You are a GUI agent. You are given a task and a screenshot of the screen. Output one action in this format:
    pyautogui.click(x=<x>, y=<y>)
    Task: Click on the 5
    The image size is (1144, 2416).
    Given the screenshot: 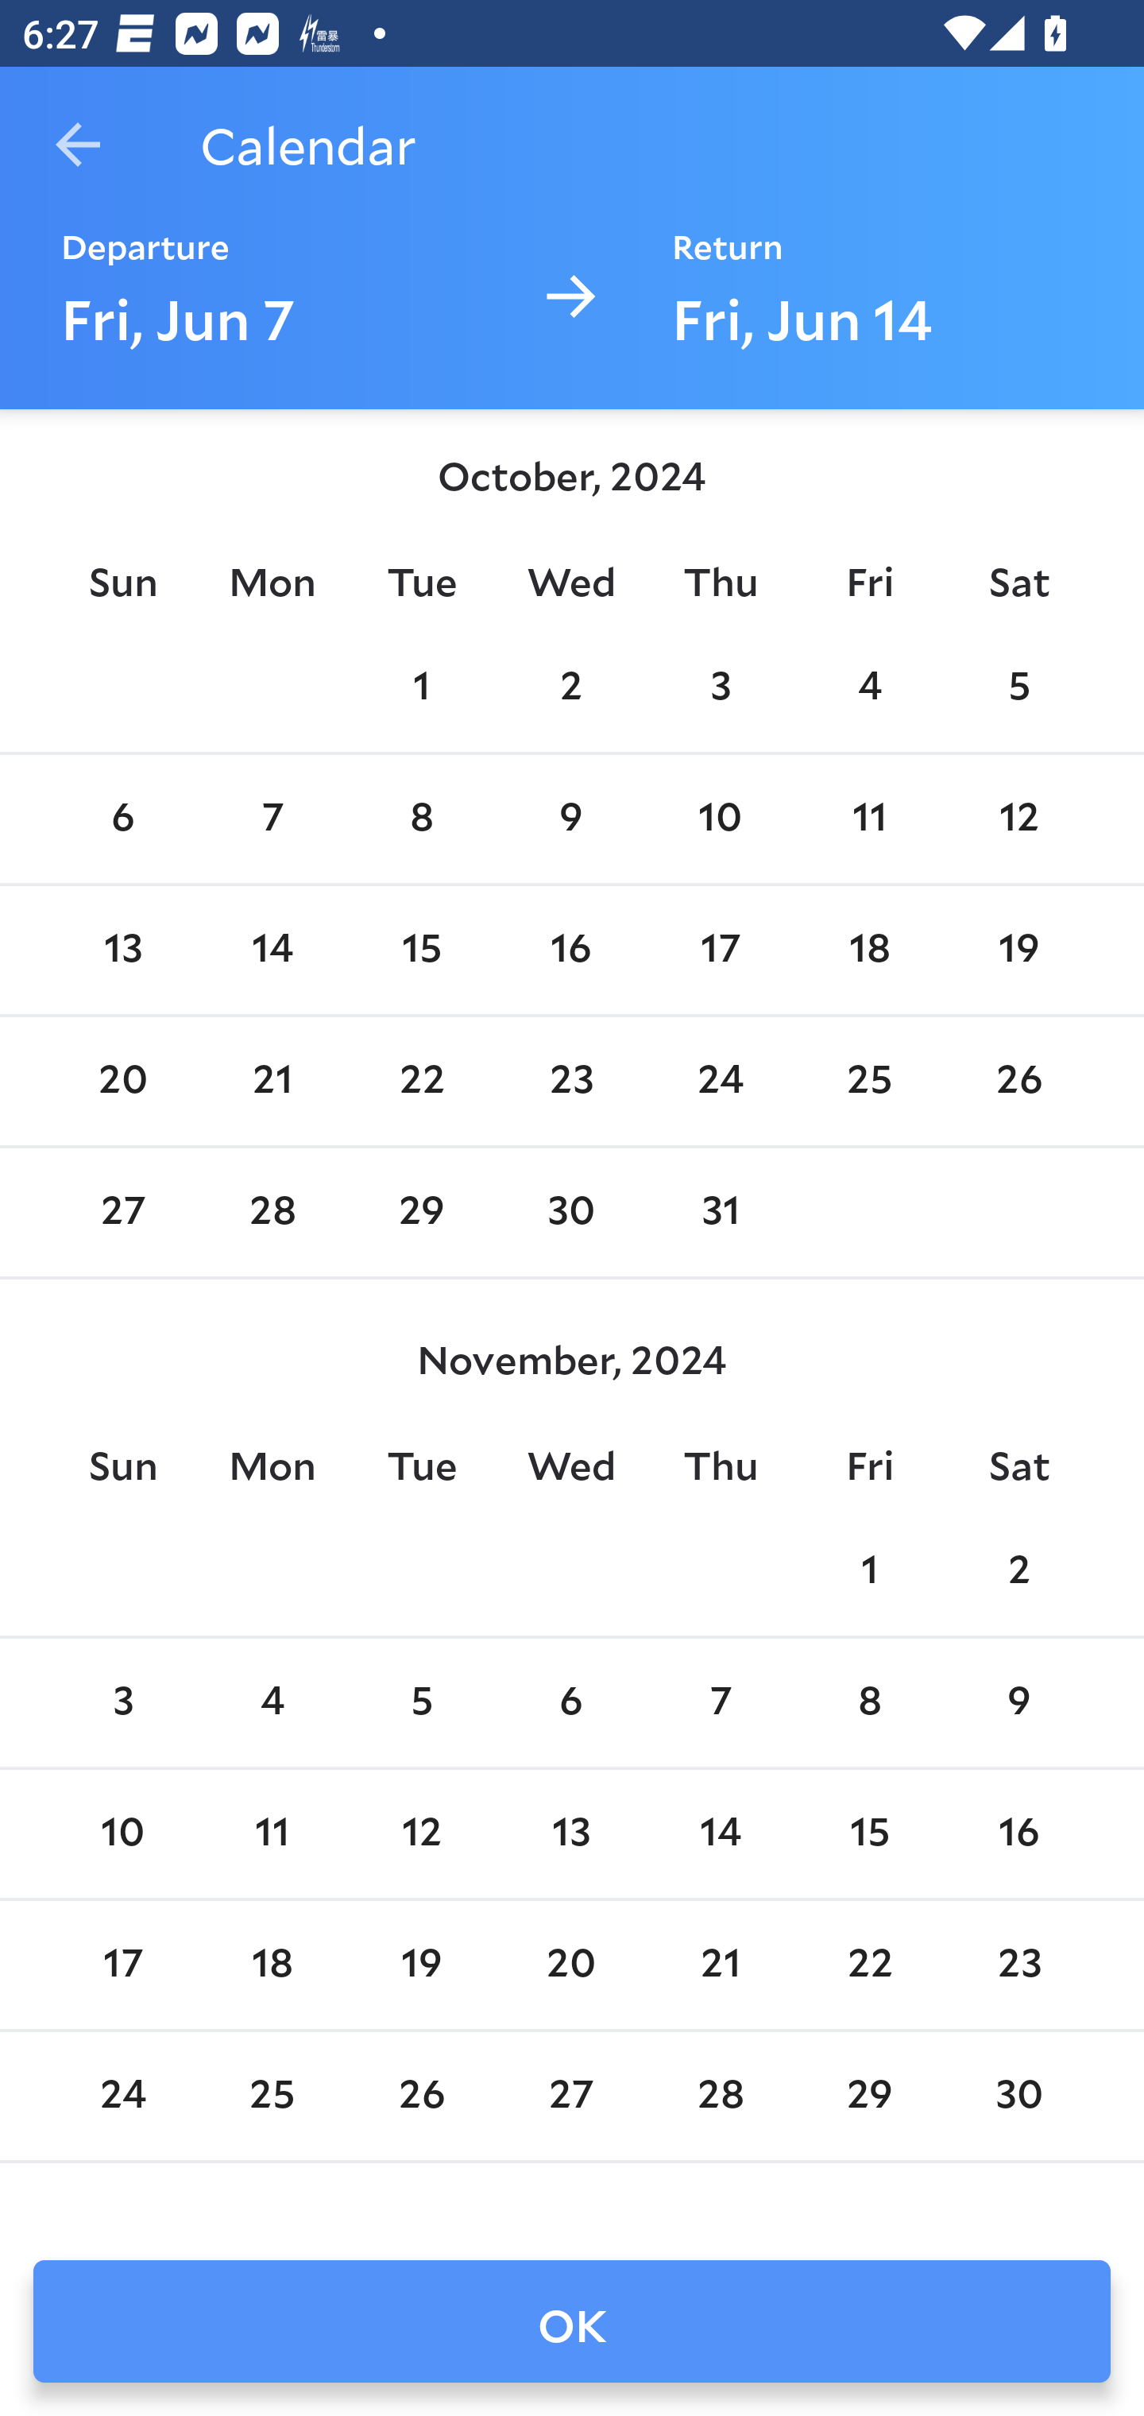 What is the action you would take?
    pyautogui.click(x=1018, y=688)
    